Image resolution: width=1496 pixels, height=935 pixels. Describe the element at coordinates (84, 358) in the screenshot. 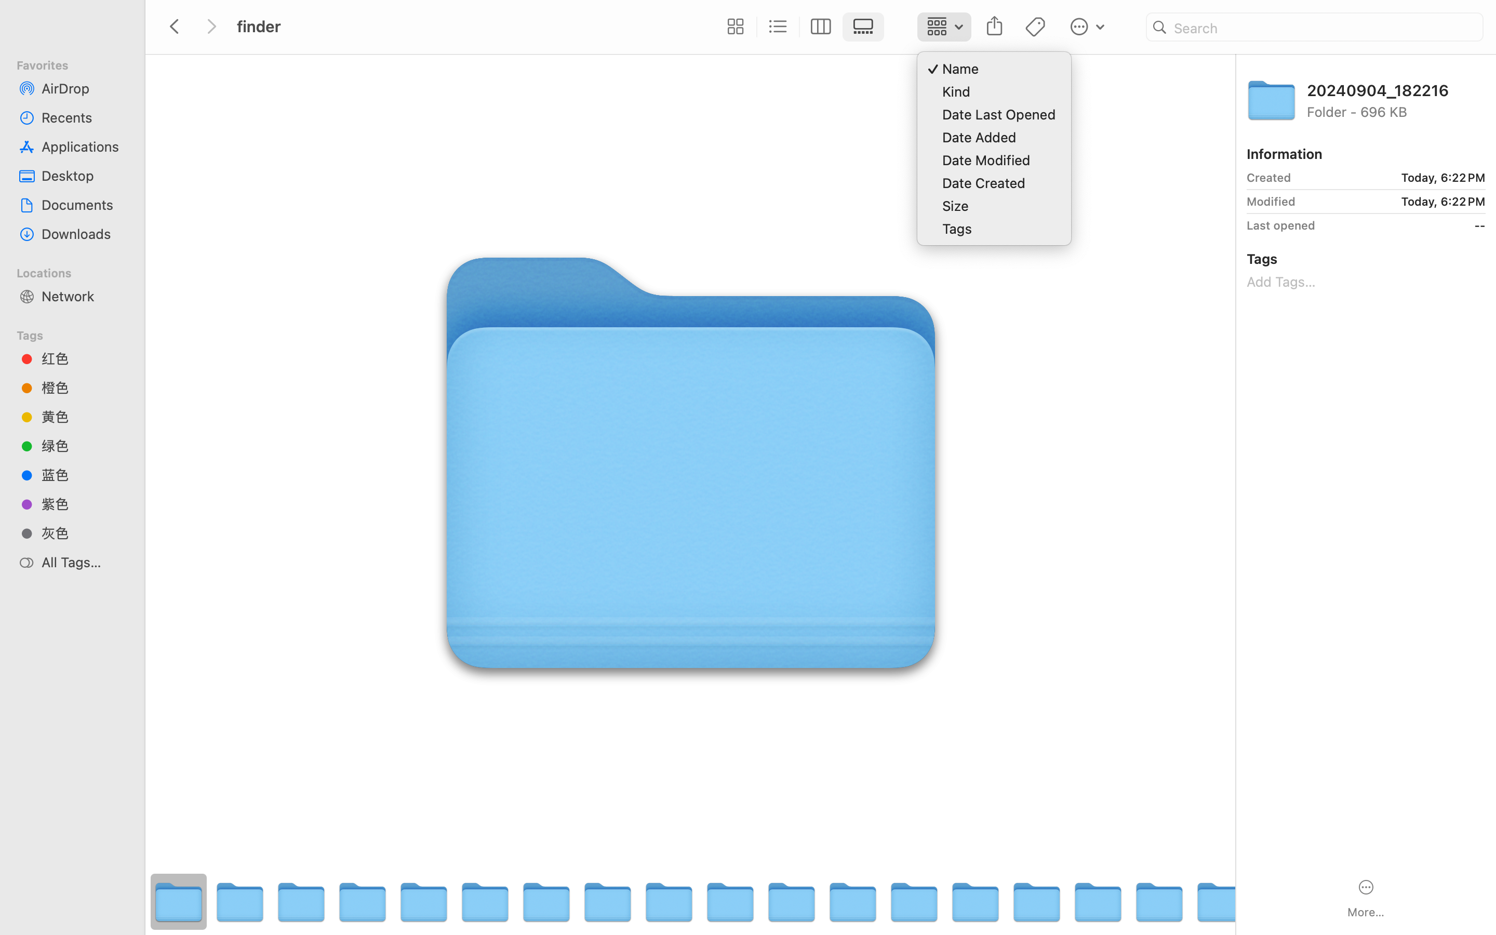

I see `红色` at that location.